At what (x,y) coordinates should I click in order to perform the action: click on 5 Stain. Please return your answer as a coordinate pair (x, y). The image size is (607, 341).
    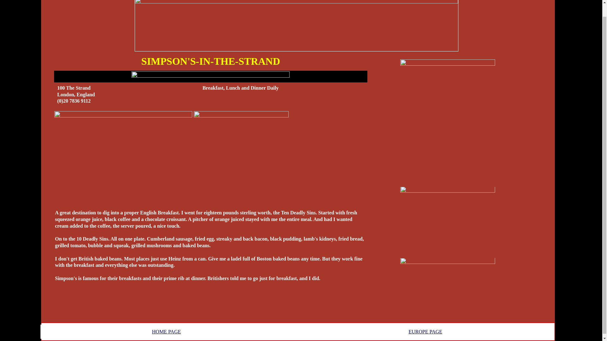
    Looking at the image, I should click on (211, 76).